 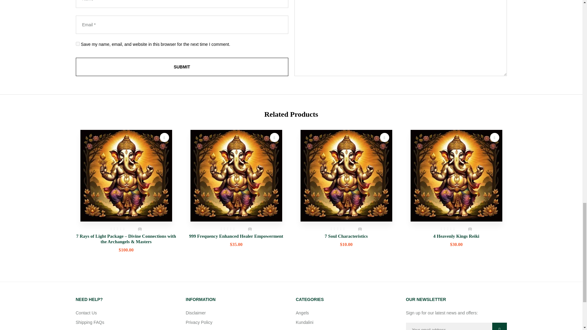 I want to click on Submit, so click(x=182, y=67).